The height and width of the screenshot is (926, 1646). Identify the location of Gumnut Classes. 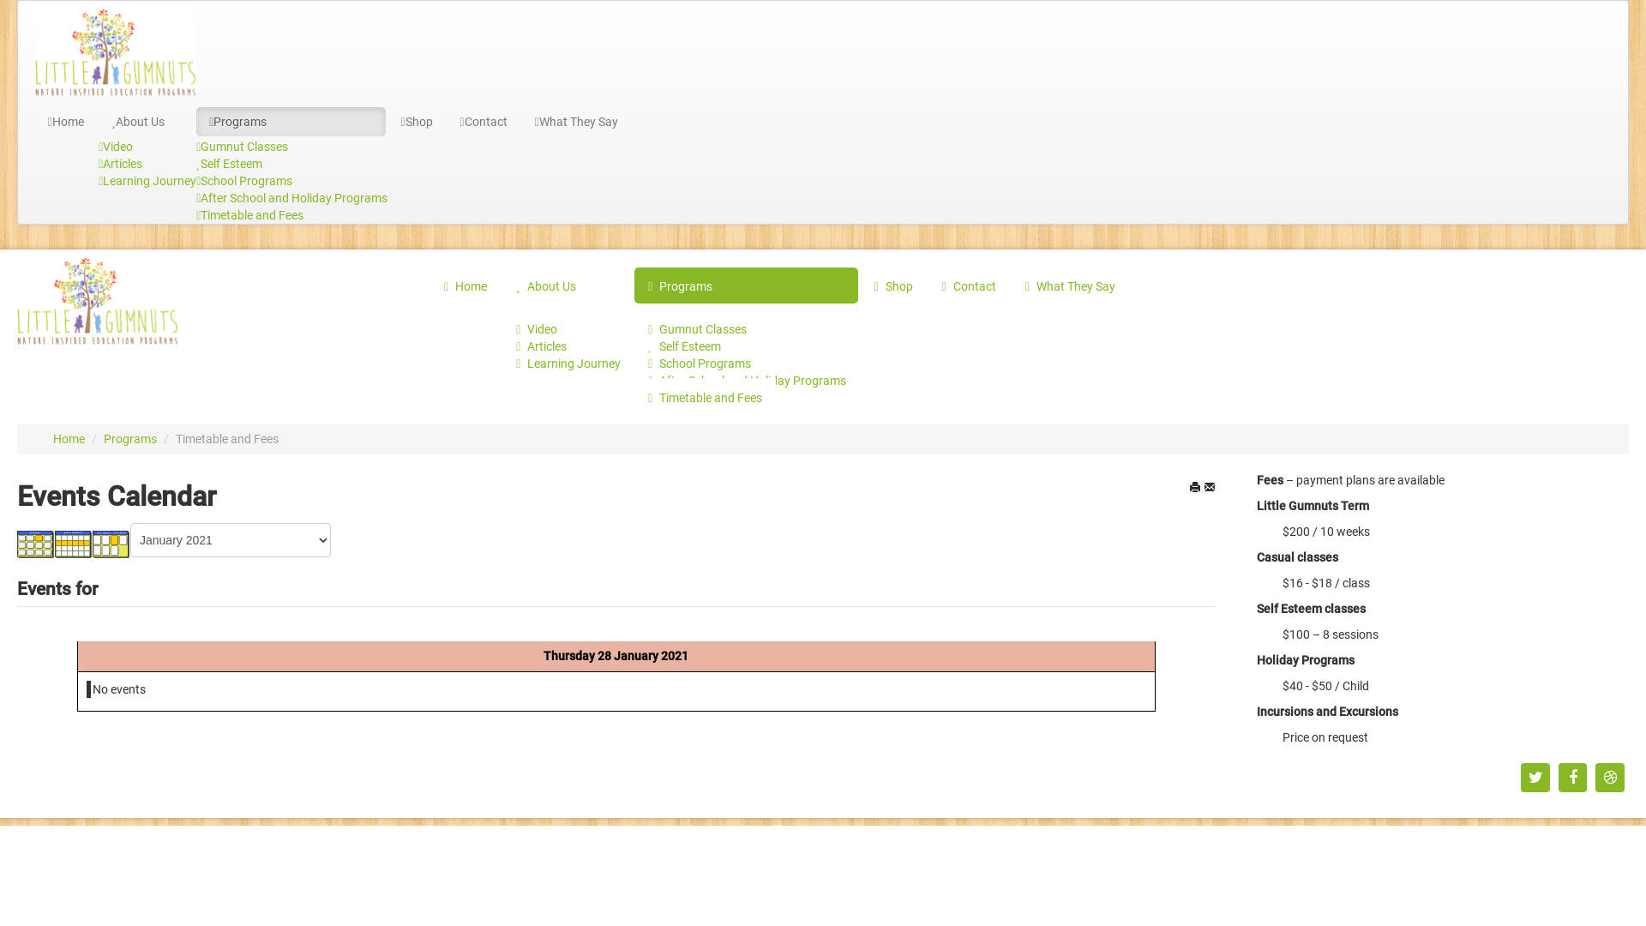
(698, 328).